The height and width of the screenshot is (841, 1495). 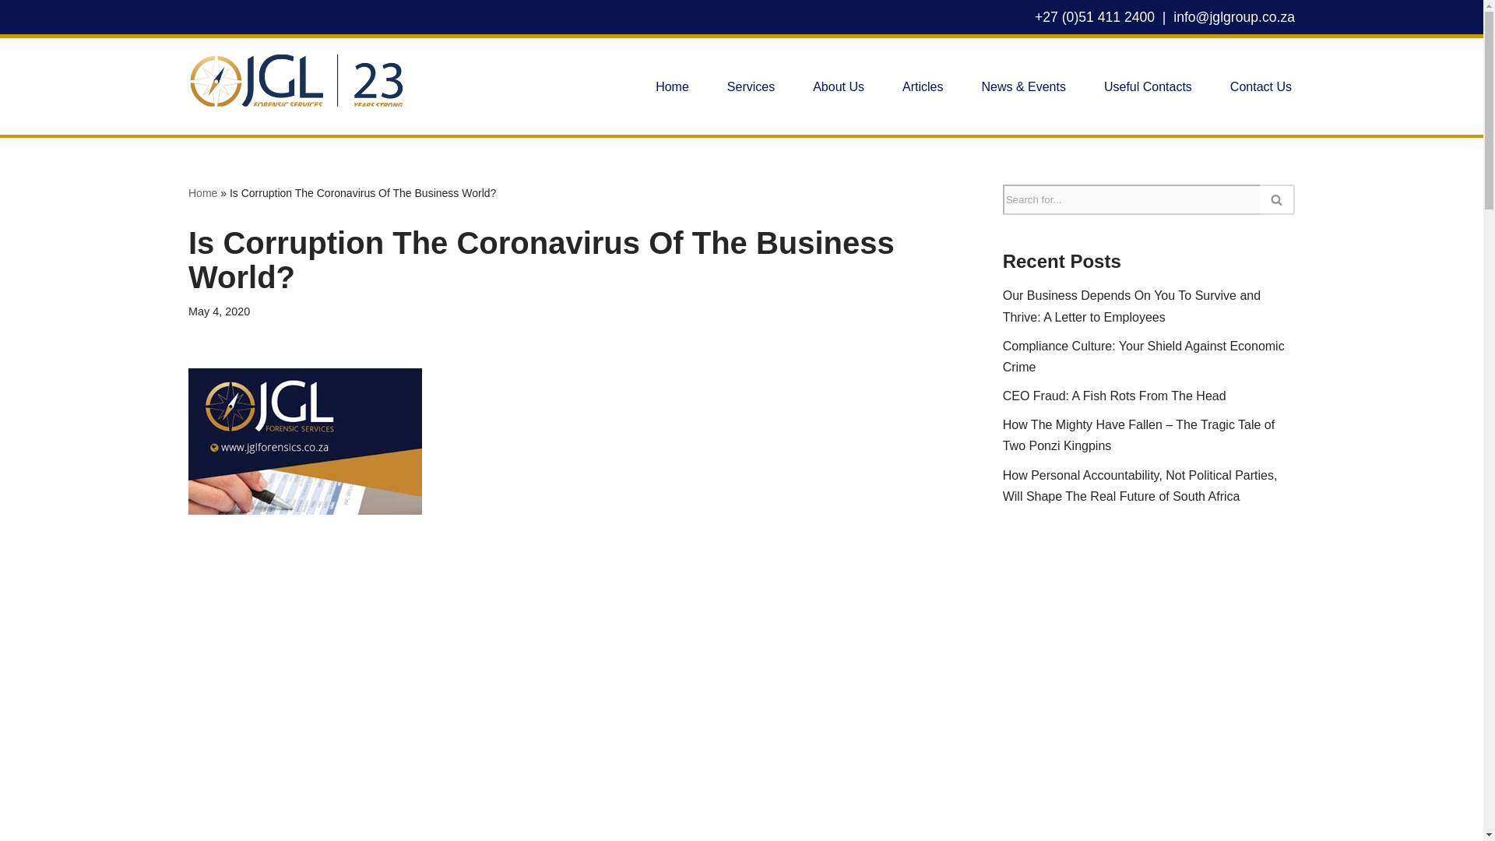 I want to click on Home, so click(x=673, y=87).